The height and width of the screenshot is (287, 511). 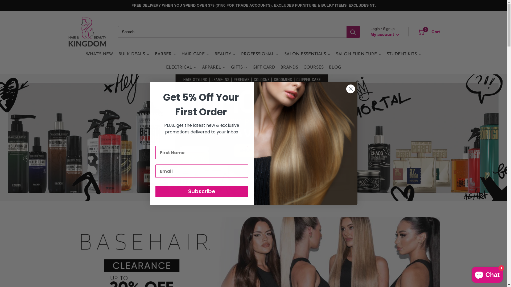 I want to click on COURSES, so click(x=314, y=67).